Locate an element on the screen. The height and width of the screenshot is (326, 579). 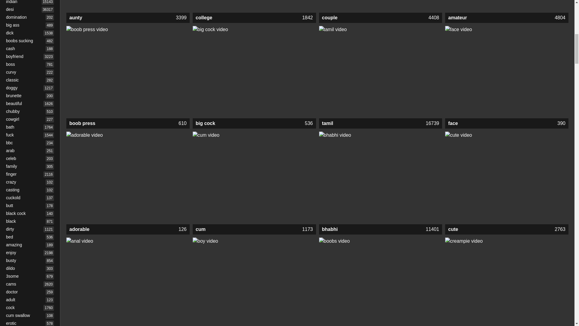
college is located at coordinates (255, 18).